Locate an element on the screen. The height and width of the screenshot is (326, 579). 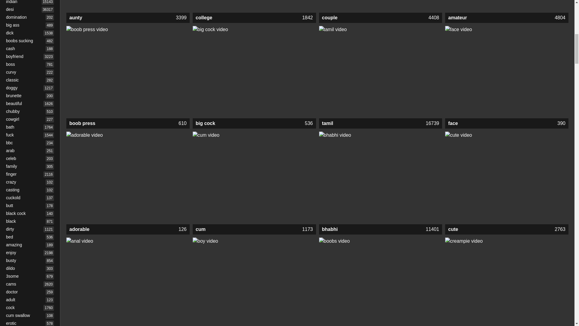
college is located at coordinates (255, 18).